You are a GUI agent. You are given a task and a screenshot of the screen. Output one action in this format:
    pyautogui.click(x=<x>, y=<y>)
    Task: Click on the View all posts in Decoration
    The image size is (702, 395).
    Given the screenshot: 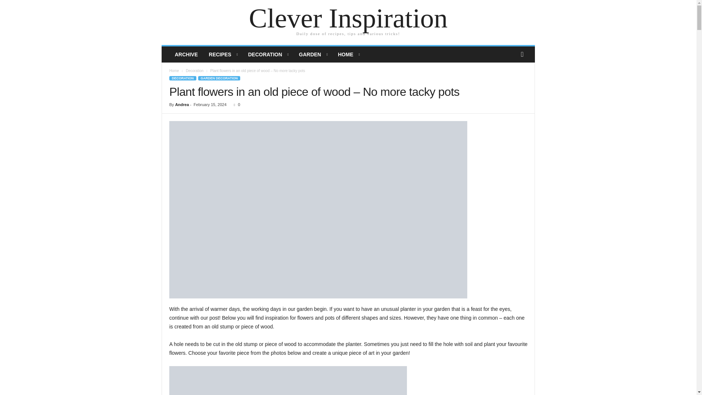 What is the action you would take?
    pyautogui.click(x=195, y=70)
    